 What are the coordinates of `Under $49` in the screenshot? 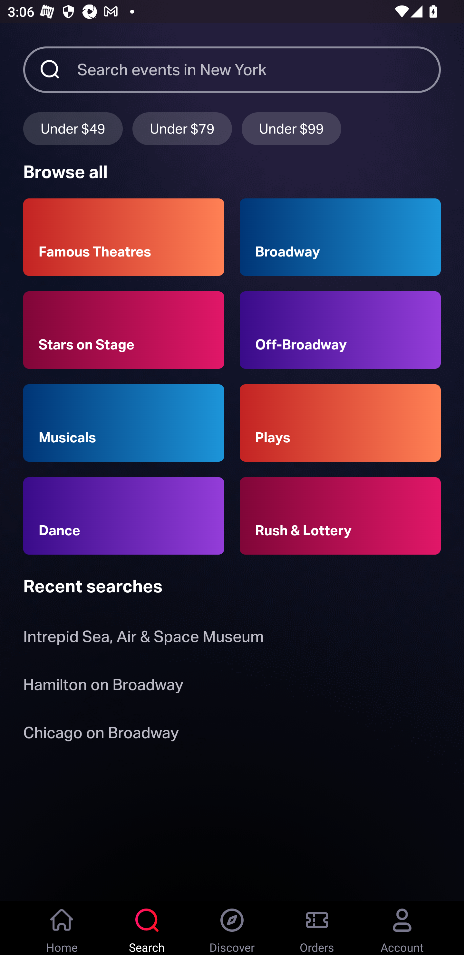 It's located at (73, 129).